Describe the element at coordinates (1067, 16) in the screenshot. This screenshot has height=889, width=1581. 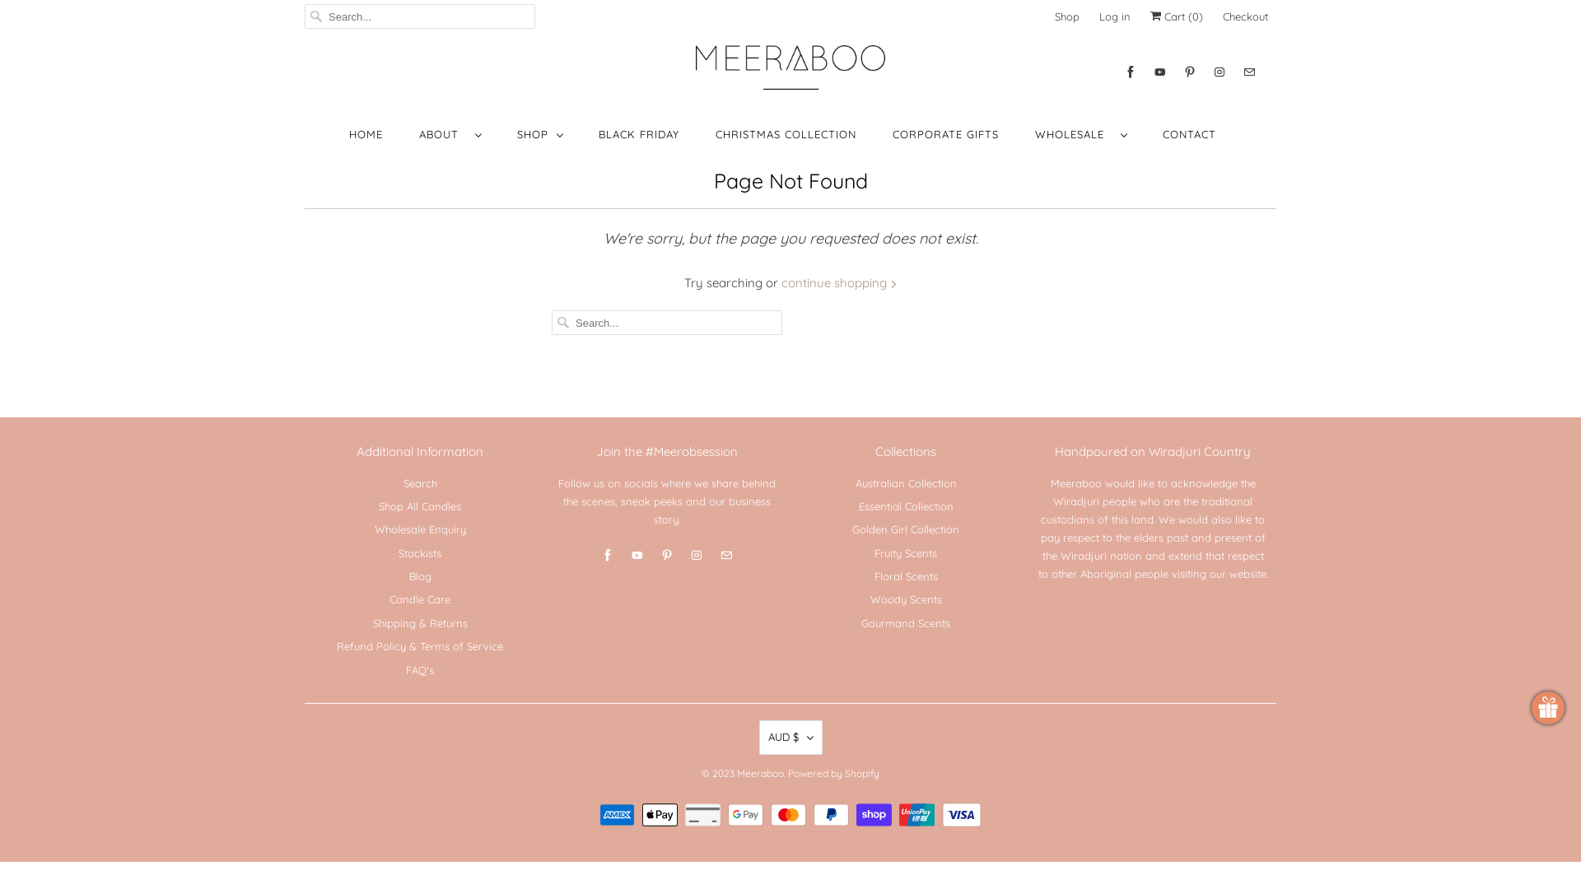
I see `Shop` at that location.